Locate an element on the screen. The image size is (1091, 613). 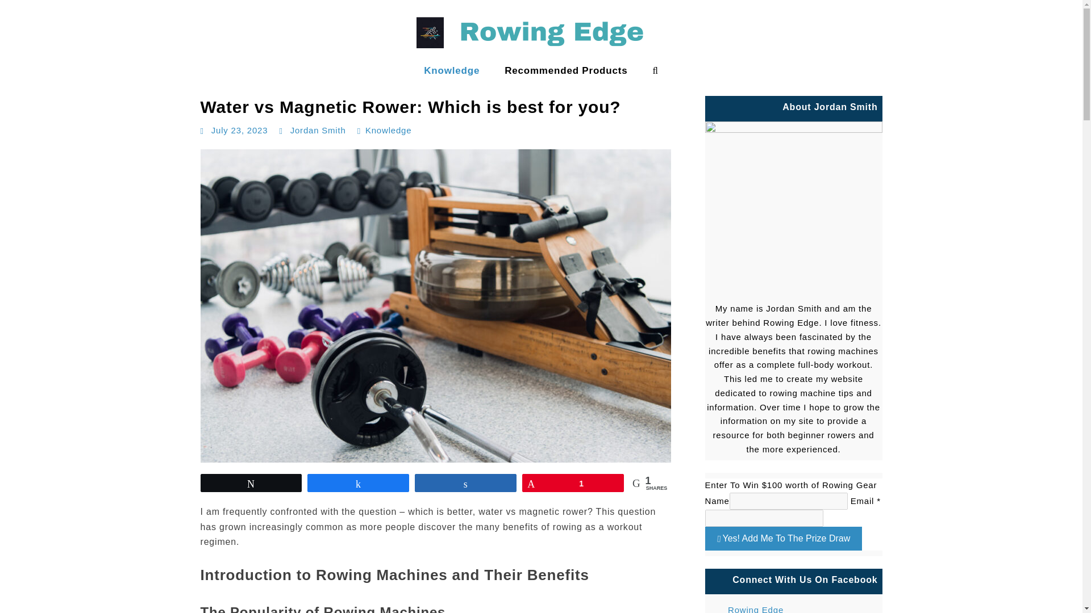
Rowing Edge is located at coordinates (793, 606).